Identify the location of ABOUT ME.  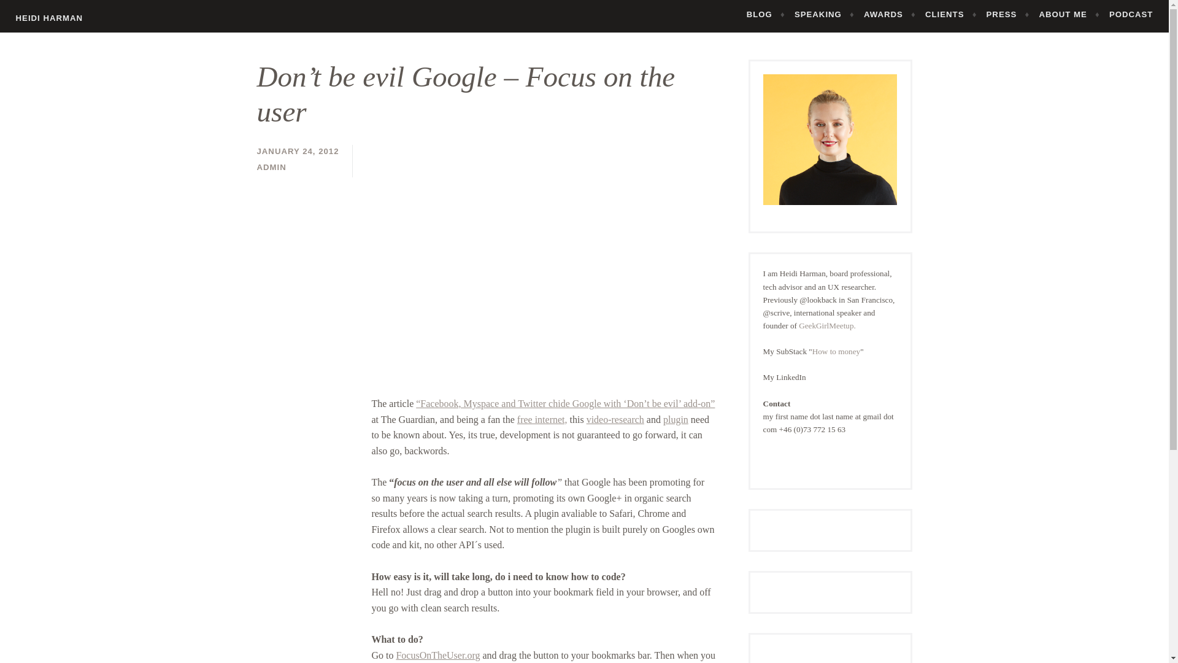
(1069, 14).